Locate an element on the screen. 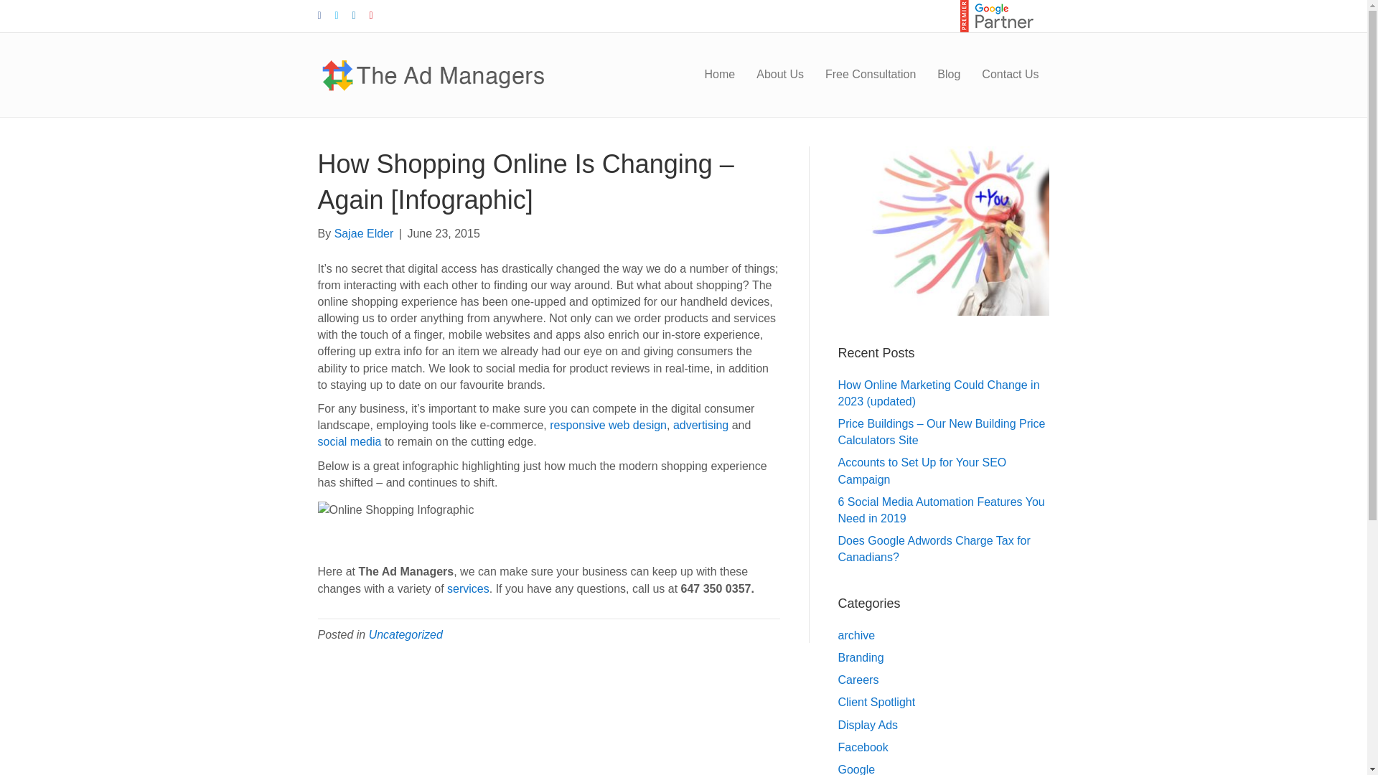 The image size is (1378, 775). About Us is located at coordinates (779, 74).